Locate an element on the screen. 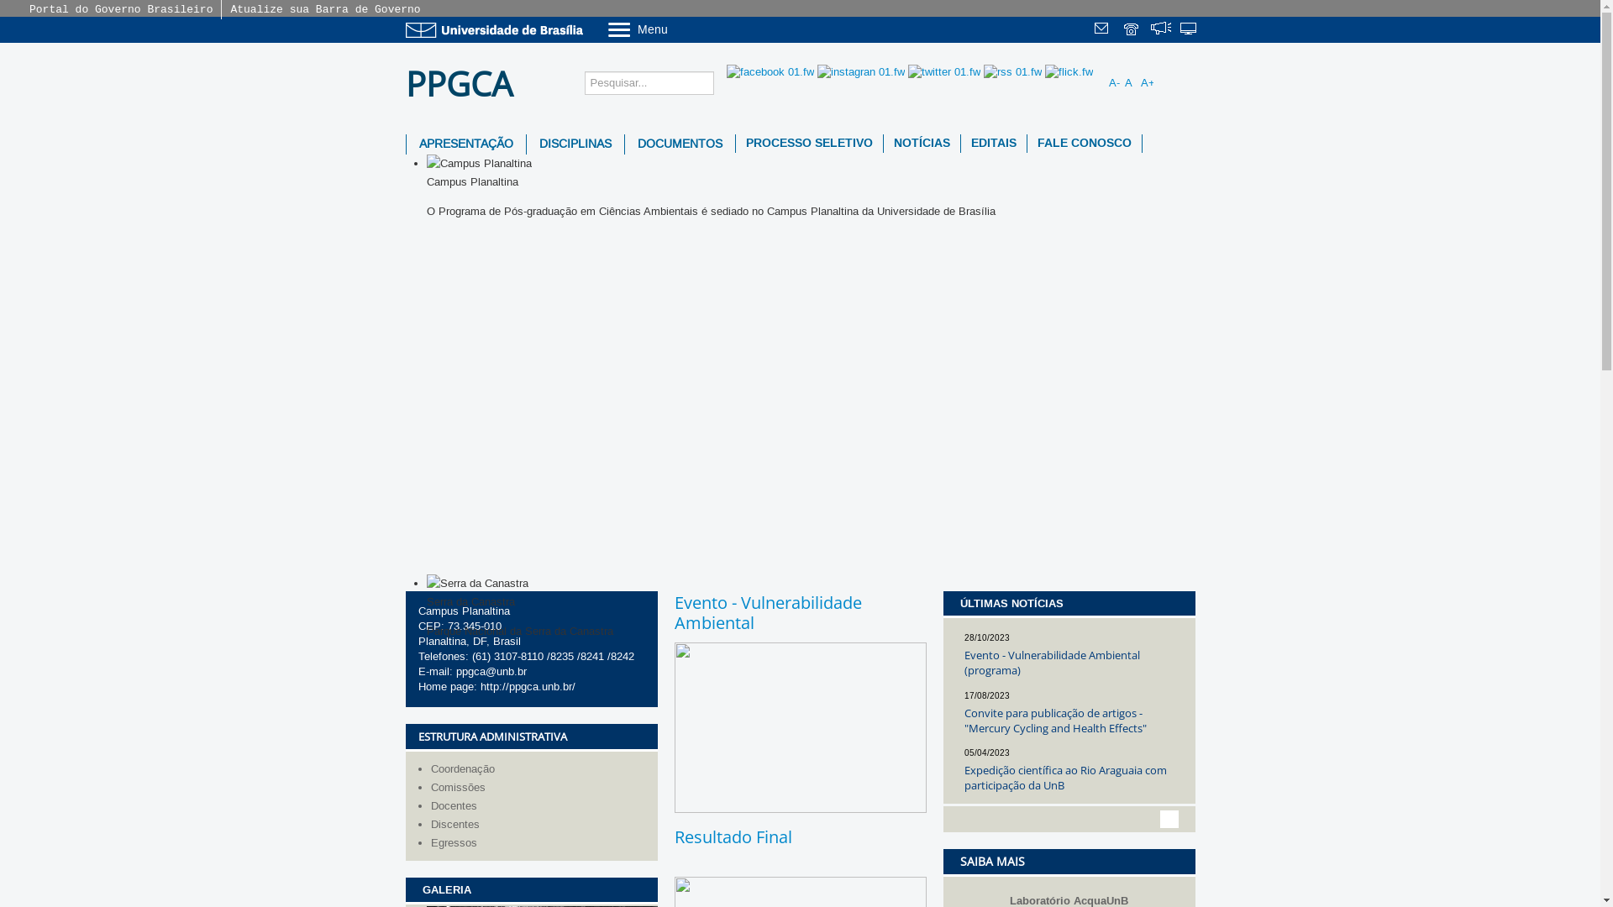 The image size is (1613, 907). A- is located at coordinates (1116, 82).